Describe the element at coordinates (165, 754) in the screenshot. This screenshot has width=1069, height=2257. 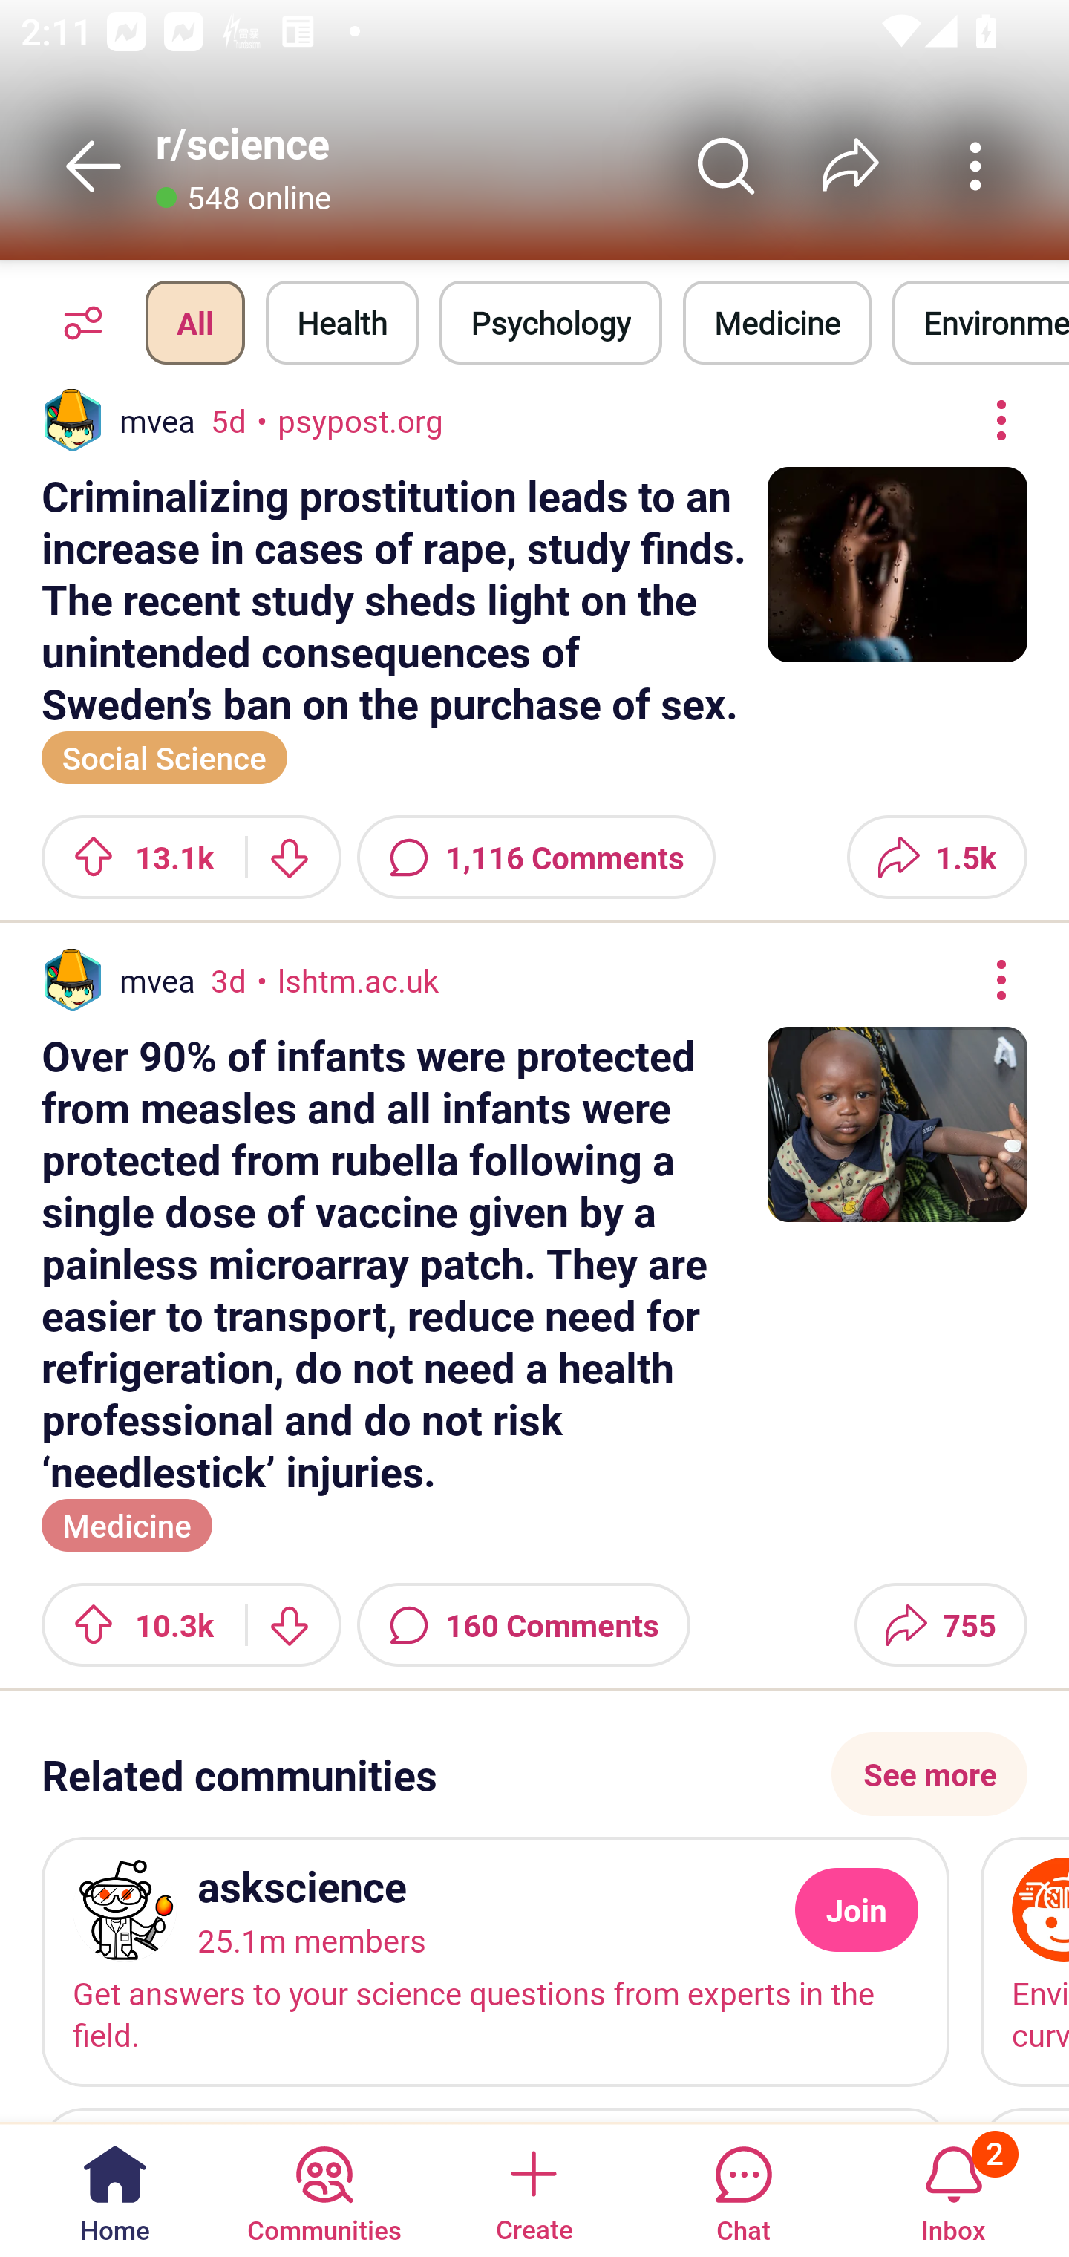
I see `Social Science` at that location.